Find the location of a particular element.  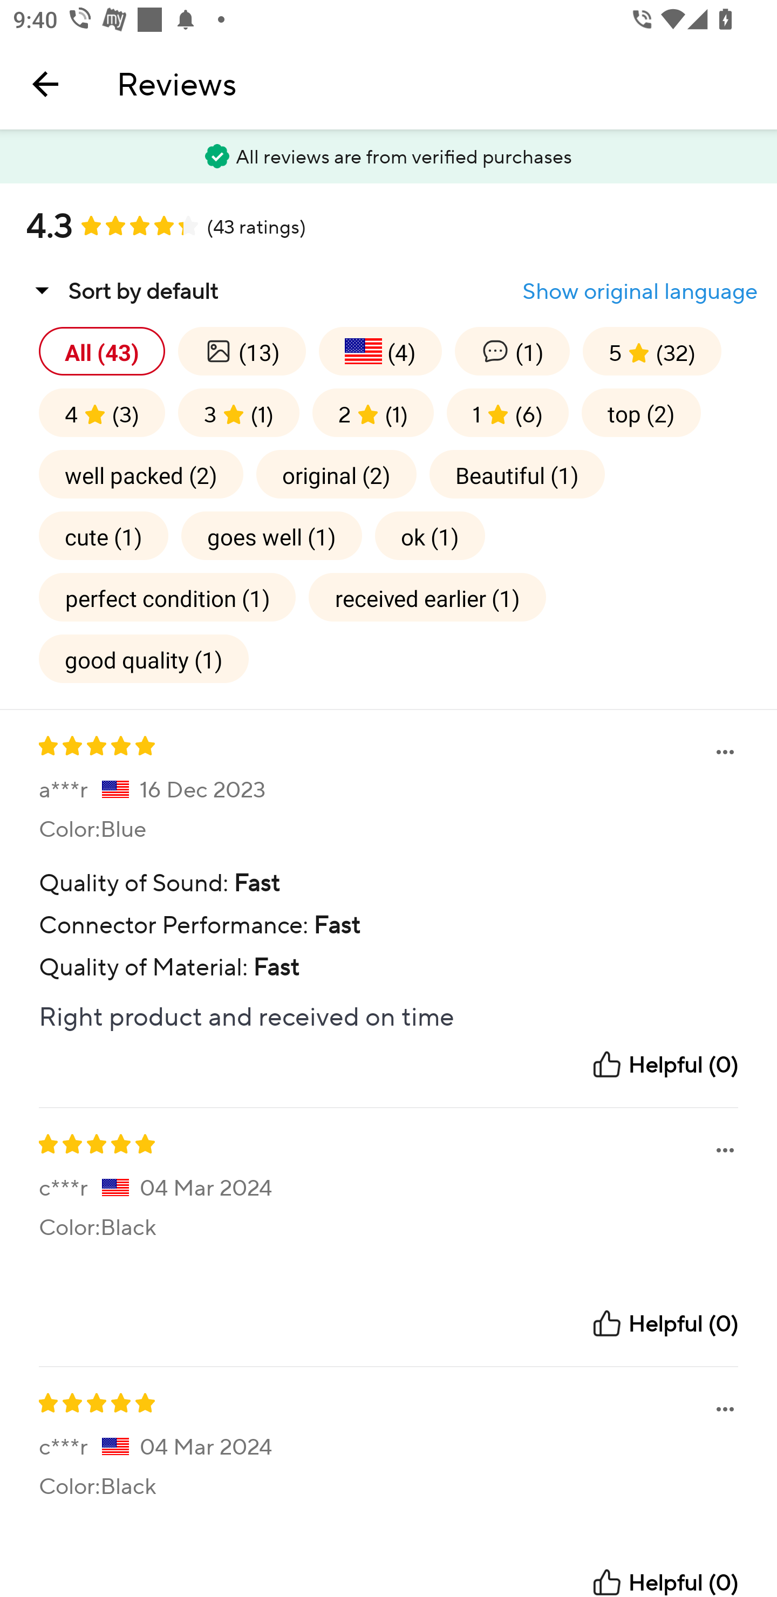

Beautiful (1) is located at coordinates (517, 474).